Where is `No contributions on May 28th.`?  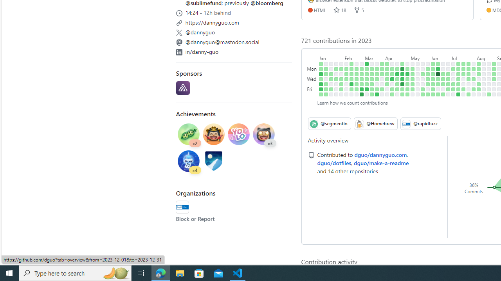
No contributions on May 28th. is located at coordinates (428, 64).